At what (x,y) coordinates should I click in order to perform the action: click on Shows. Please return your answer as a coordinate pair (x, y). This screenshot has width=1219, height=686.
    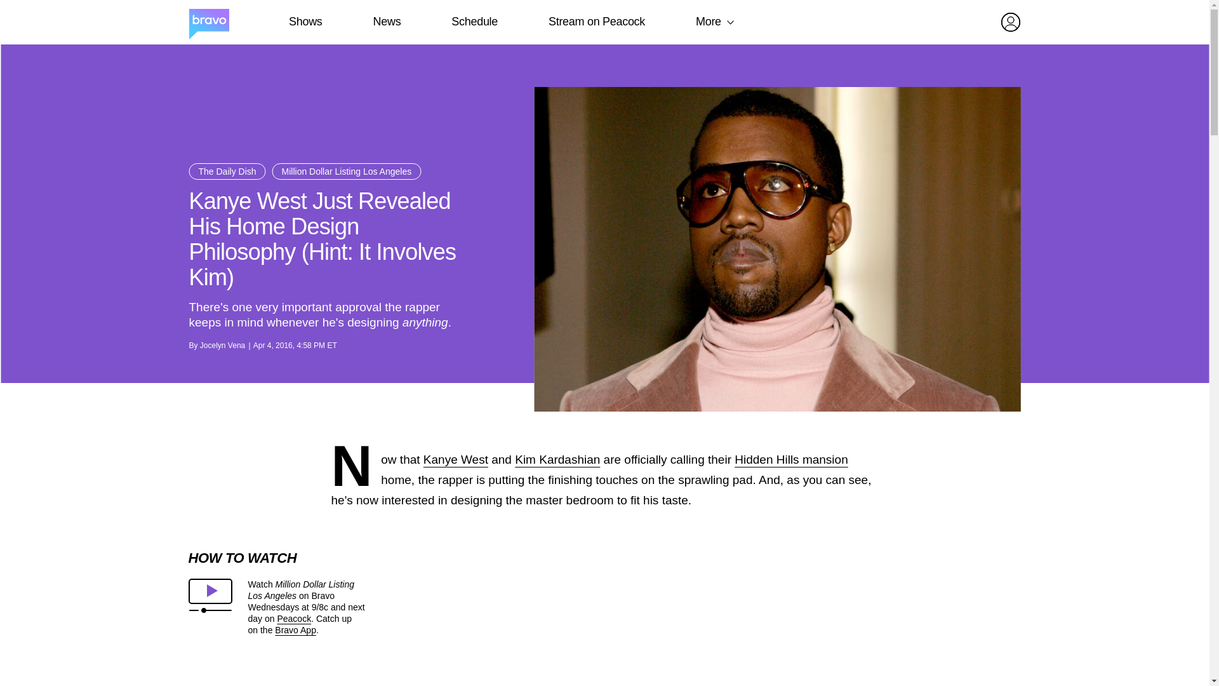
    Looking at the image, I should click on (305, 22).